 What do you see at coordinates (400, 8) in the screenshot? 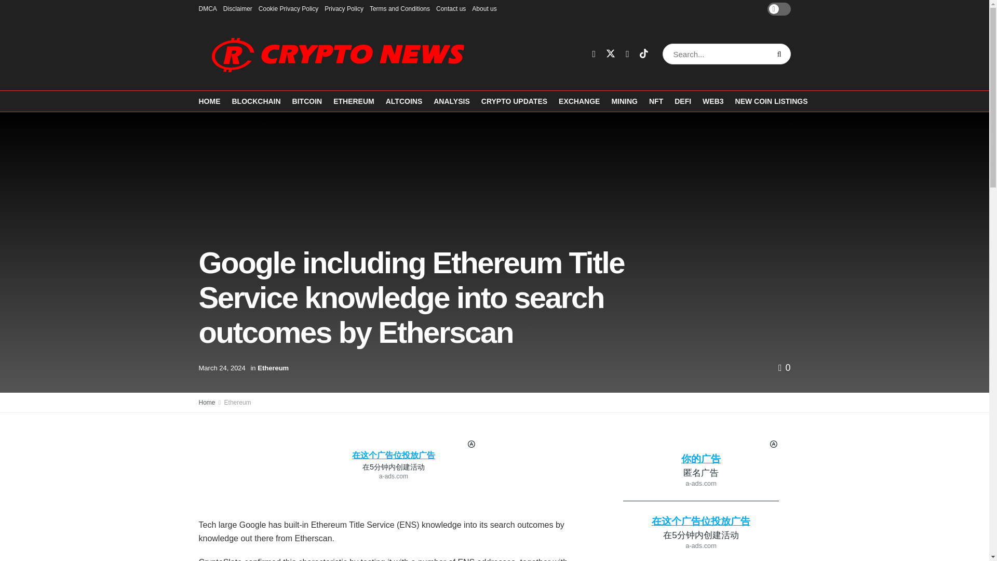
I see `Terms and Conditions` at bounding box center [400, 8].